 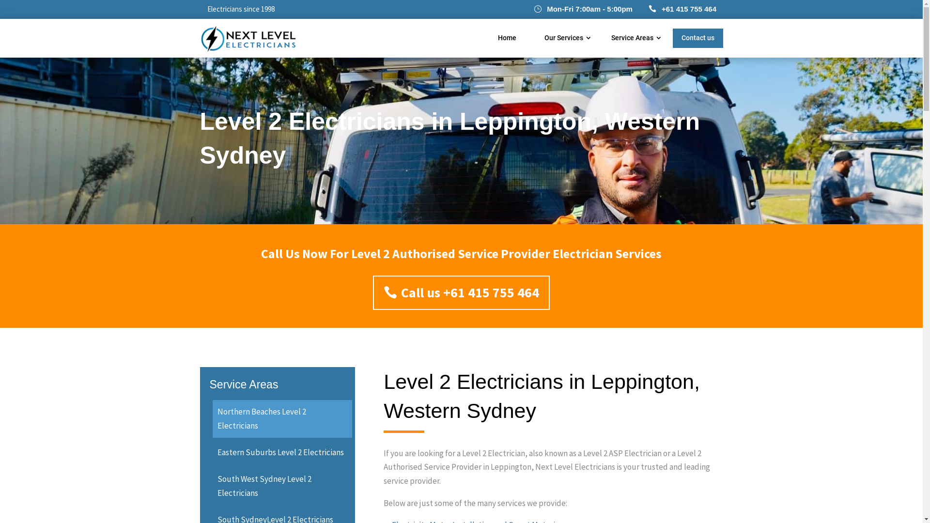 I want to click on Home, so click(x=507, y=38).